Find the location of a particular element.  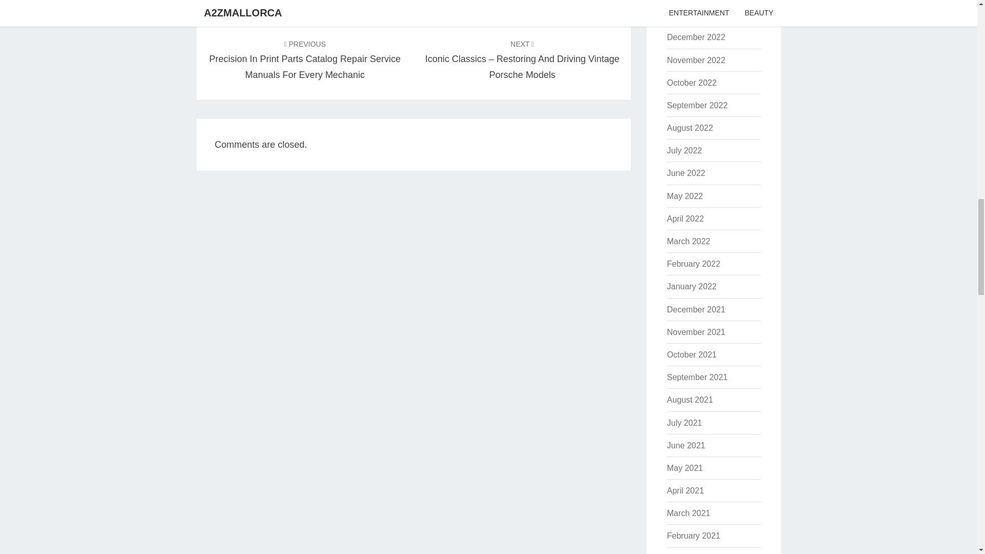

October 2022 is located at coordinates (692, 83).